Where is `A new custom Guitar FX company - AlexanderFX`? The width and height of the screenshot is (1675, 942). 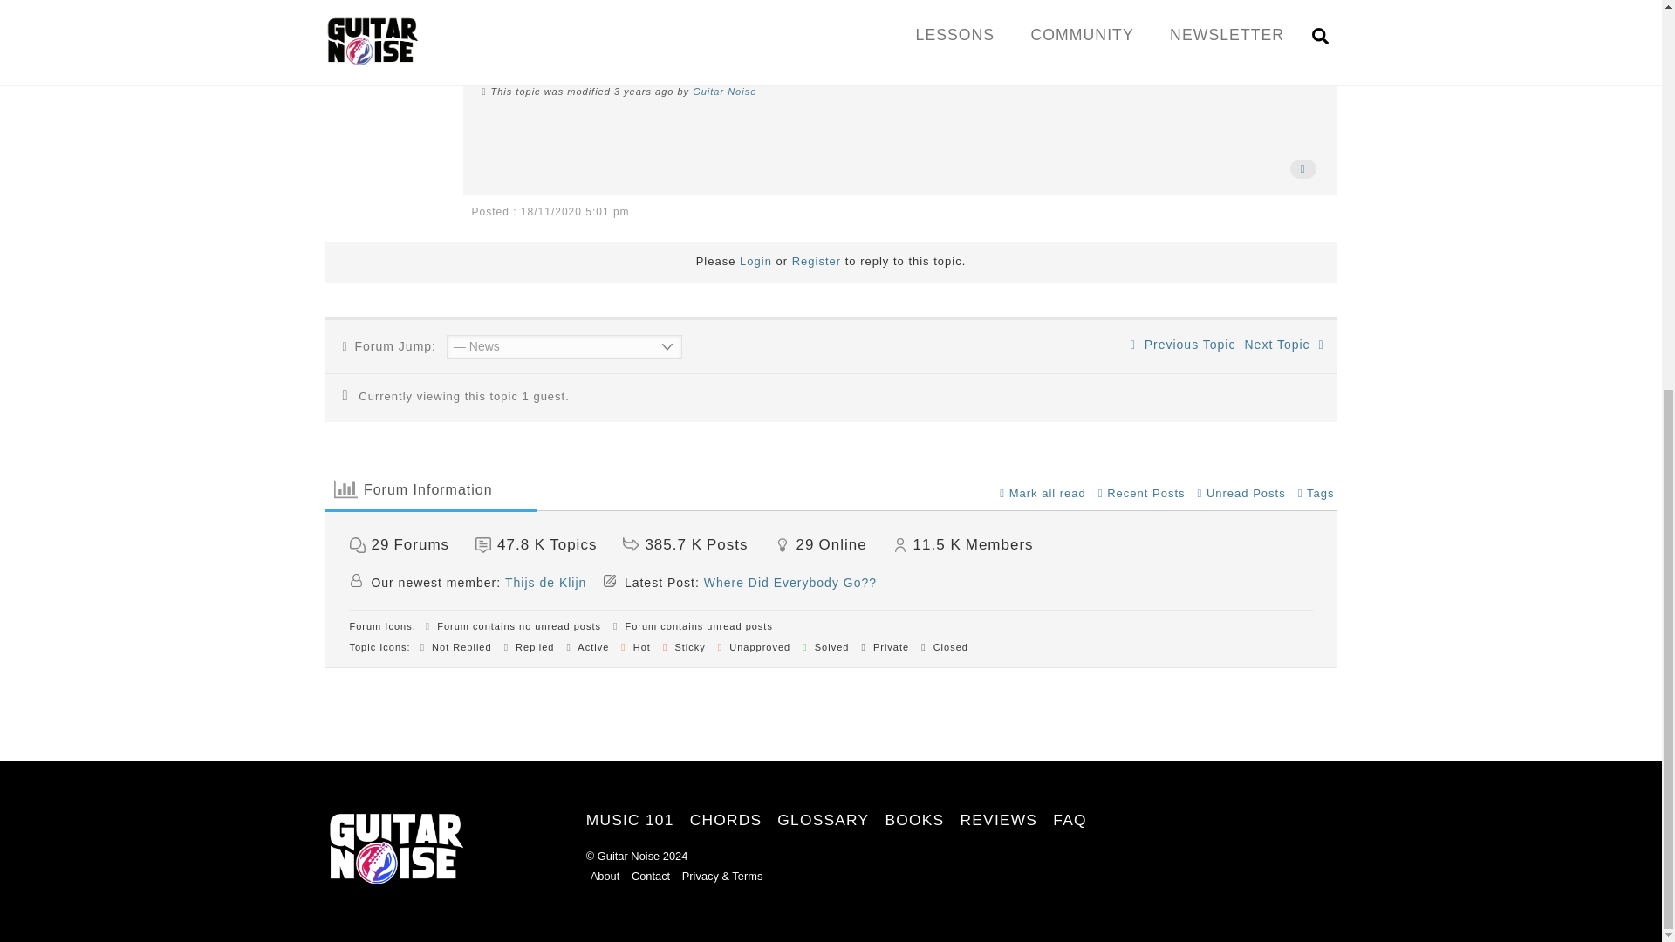 A new custom Guitar FX company - AlexanderFX is located at coordinates (1183, 344).